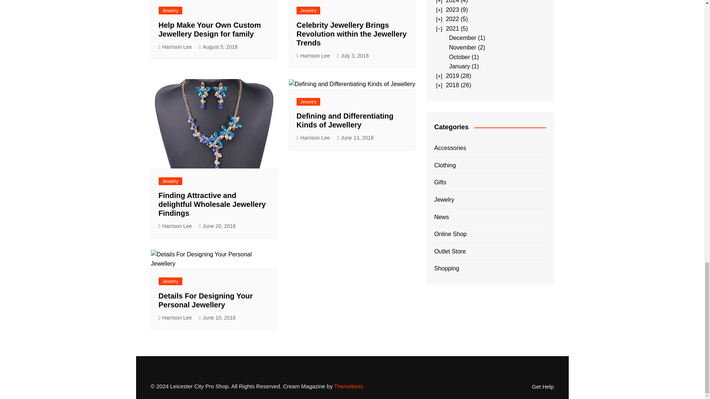  What do you see at coordinates (175, 226) in the screenshot?
I see `Harrison Lee` at bounding box center [175, 226].